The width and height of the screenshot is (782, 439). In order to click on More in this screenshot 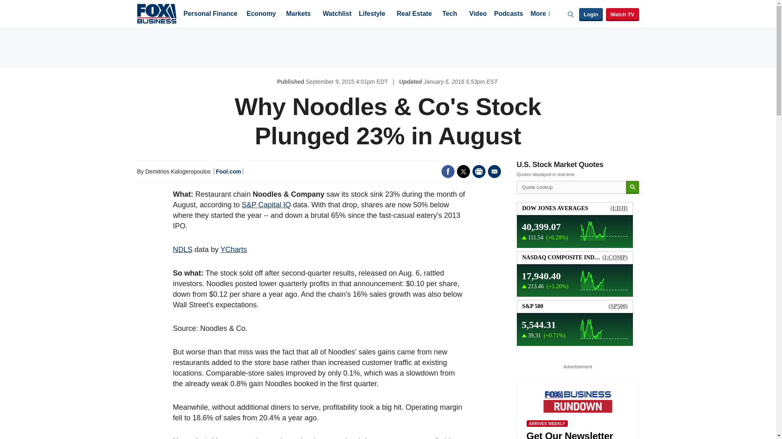, I will do `click(540, 14)`.